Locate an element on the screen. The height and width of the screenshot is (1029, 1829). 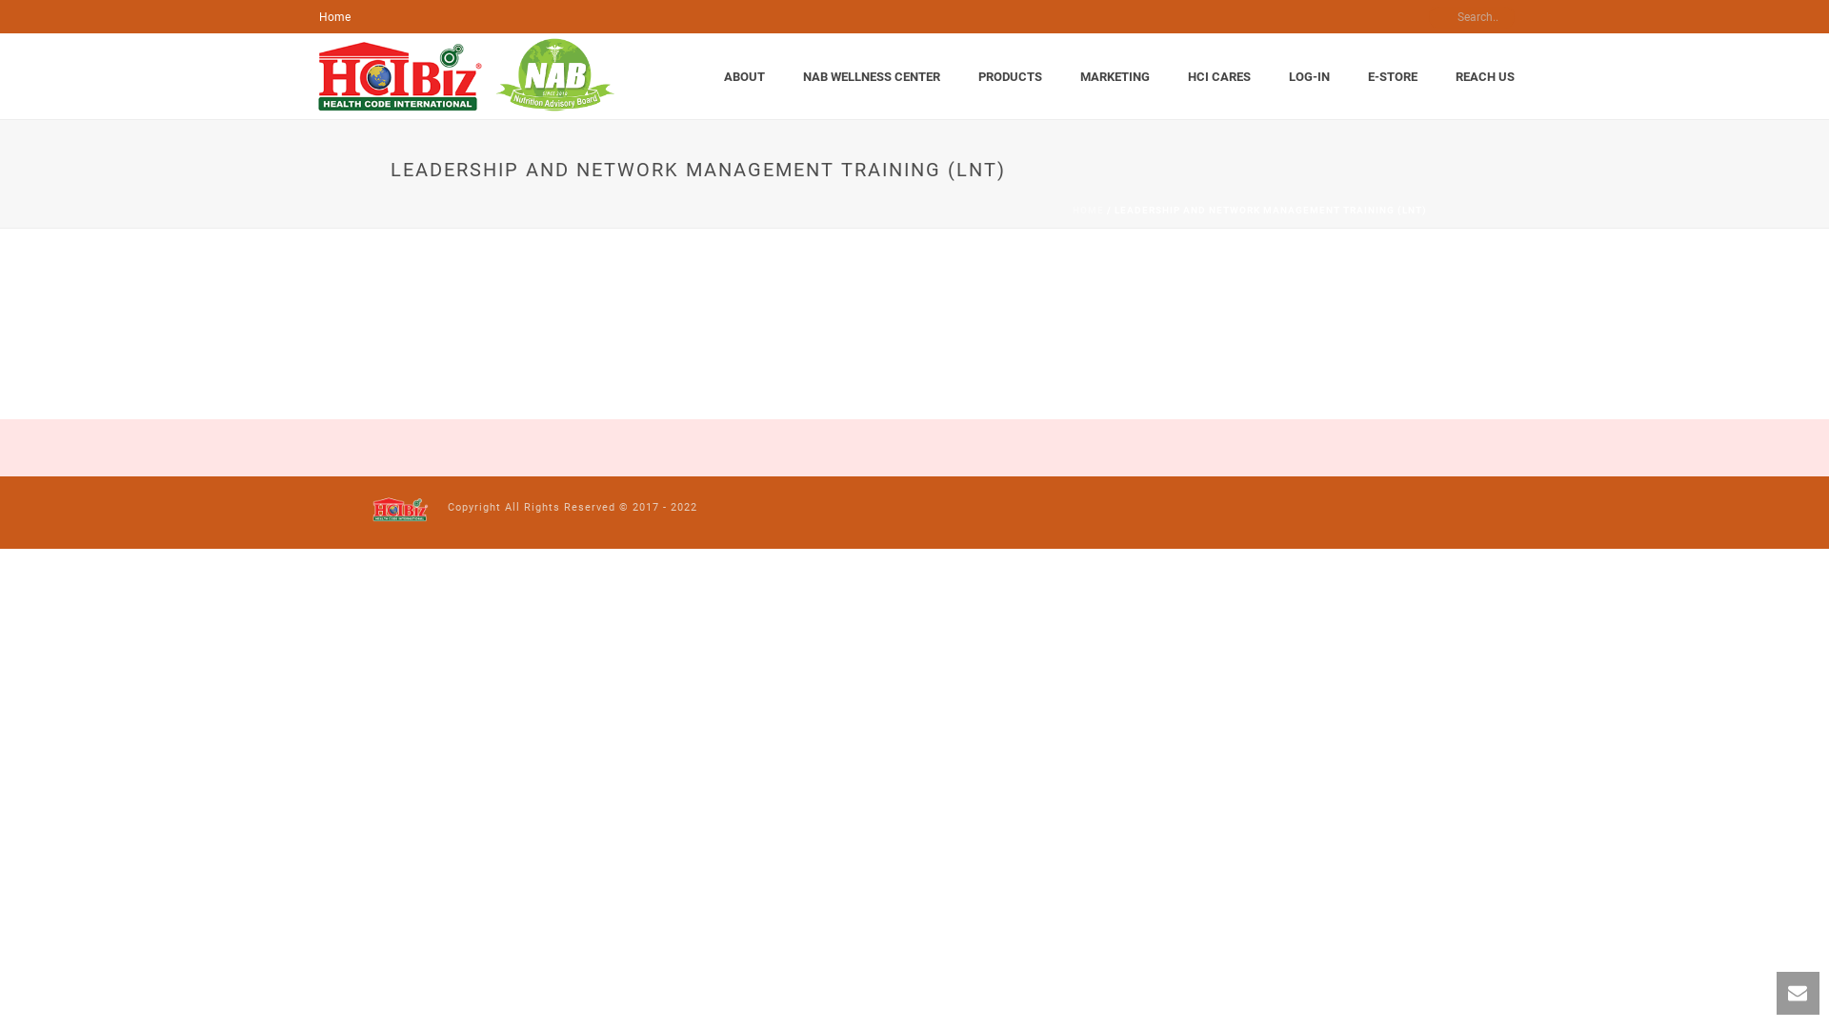
Home is located at coordinates (335, 17).